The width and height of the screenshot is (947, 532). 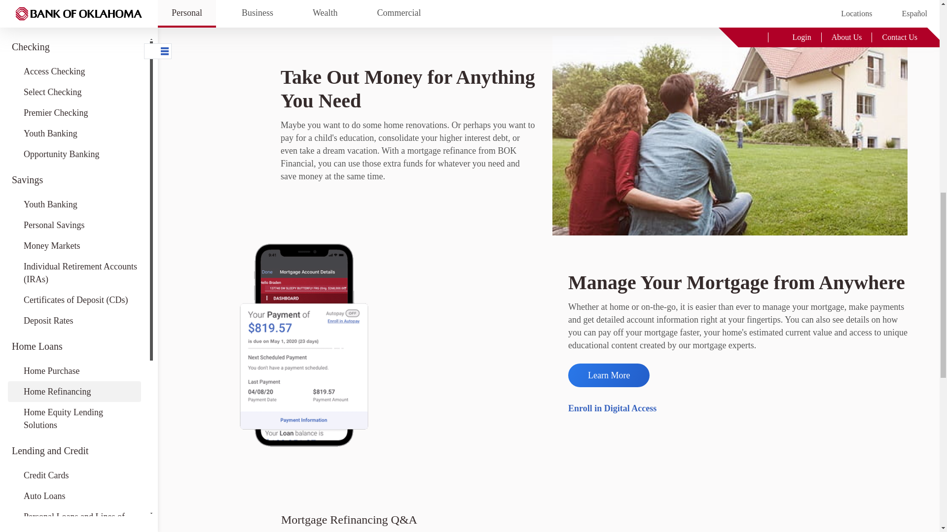 I want to click on Loan Rates, so click(x=74, y=18).